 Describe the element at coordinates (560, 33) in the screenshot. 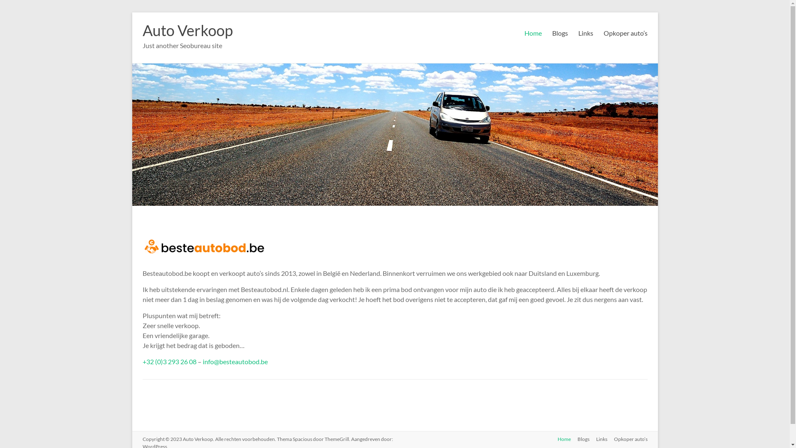

I see `Blogs` at that location.